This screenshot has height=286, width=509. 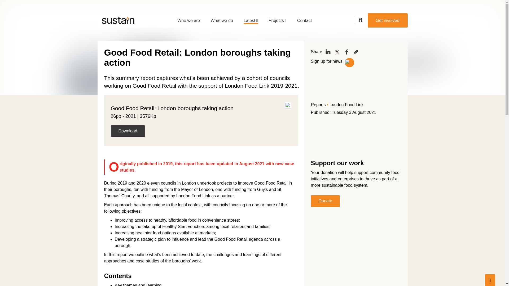 I want to click on Who we are, so click(x=188, y=19).